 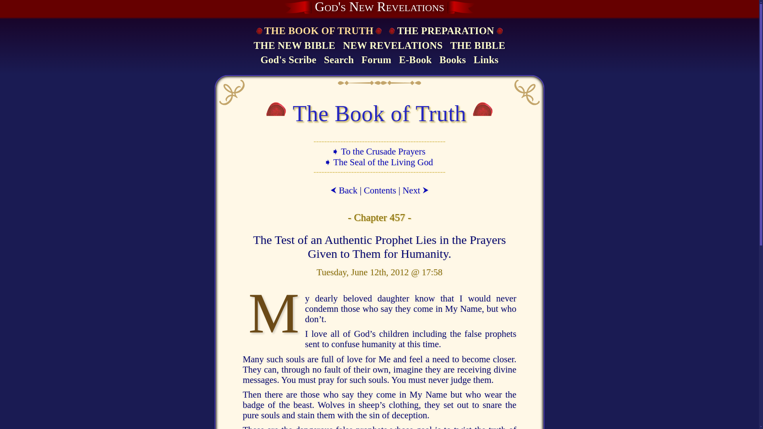 I want to click on Books, so click(x=453, y=60).